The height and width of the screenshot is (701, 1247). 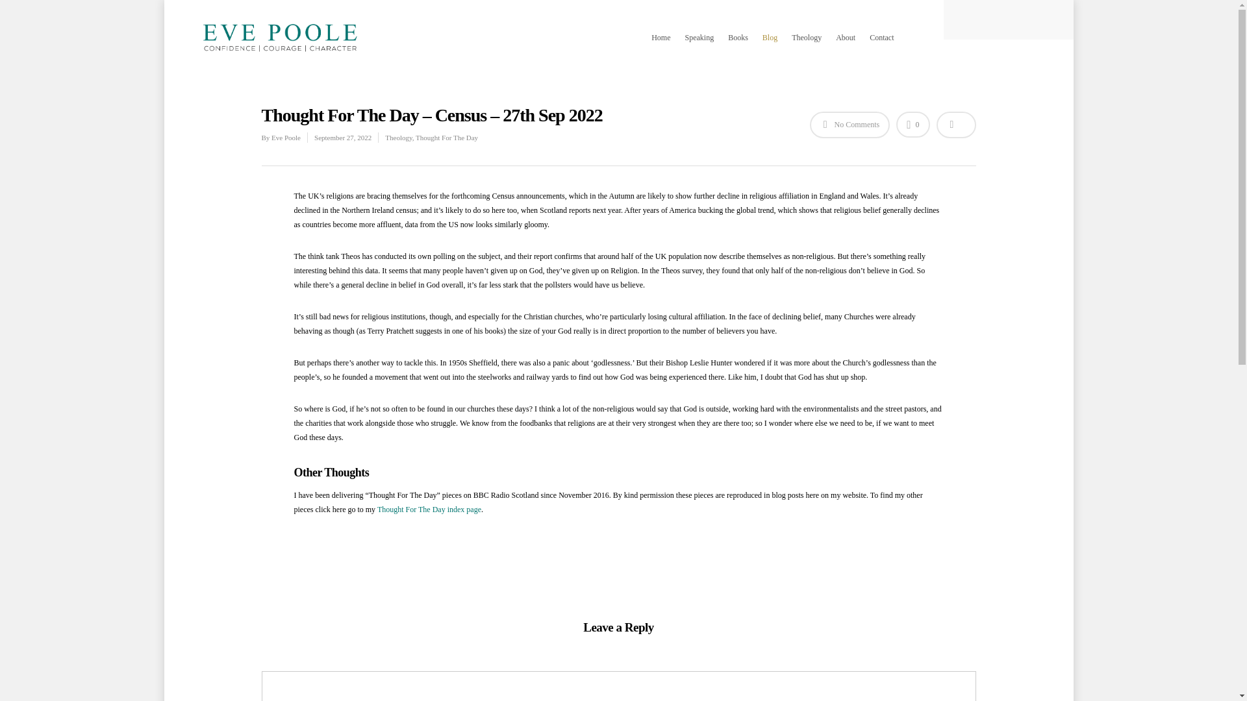 What do you see at coordinates (845, 47) in the screenshot?
I see `About` at bounding box center [845, 47].